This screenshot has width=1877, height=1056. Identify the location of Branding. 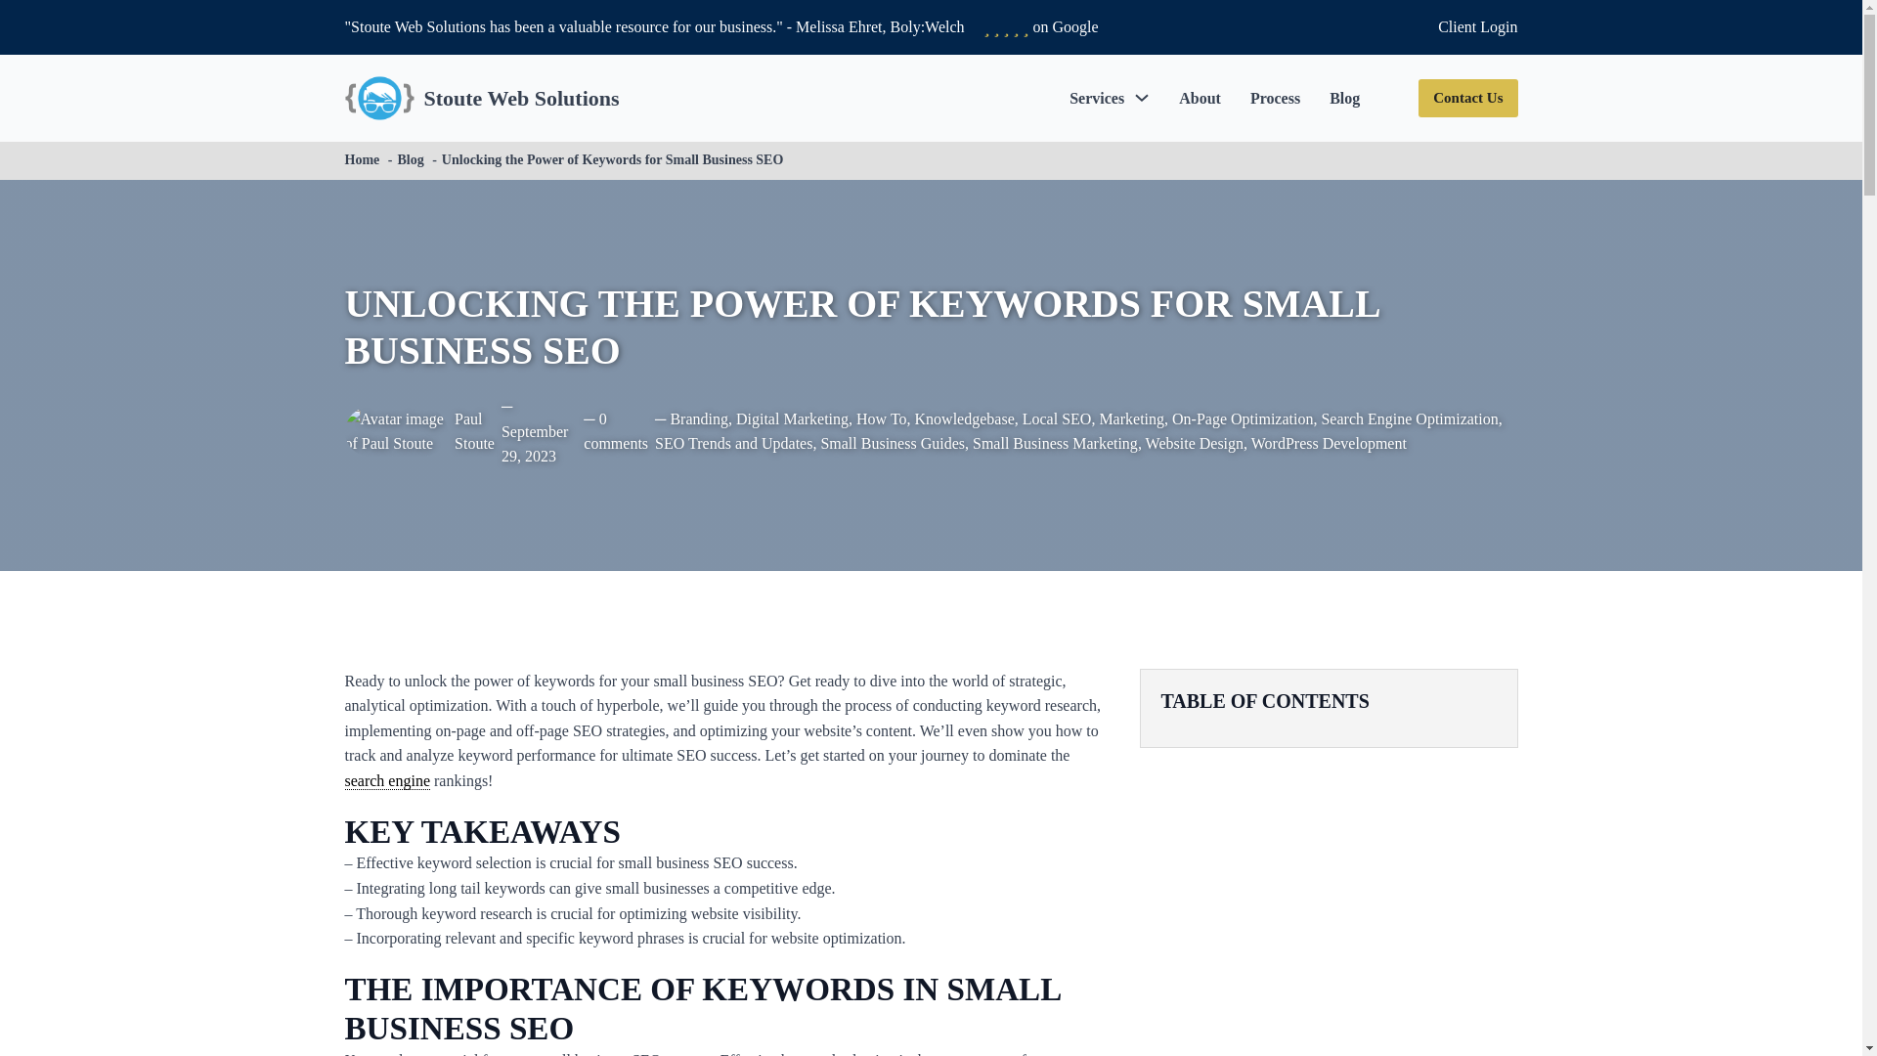
(698, 418).